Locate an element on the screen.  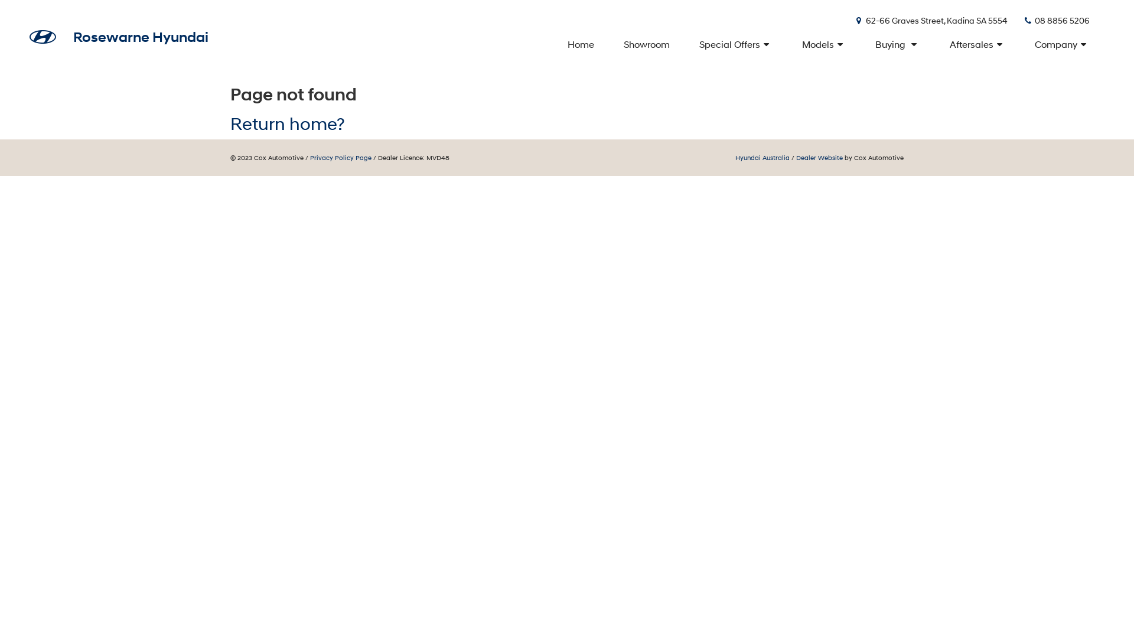
Showroom is located at coordinates (647, 44).